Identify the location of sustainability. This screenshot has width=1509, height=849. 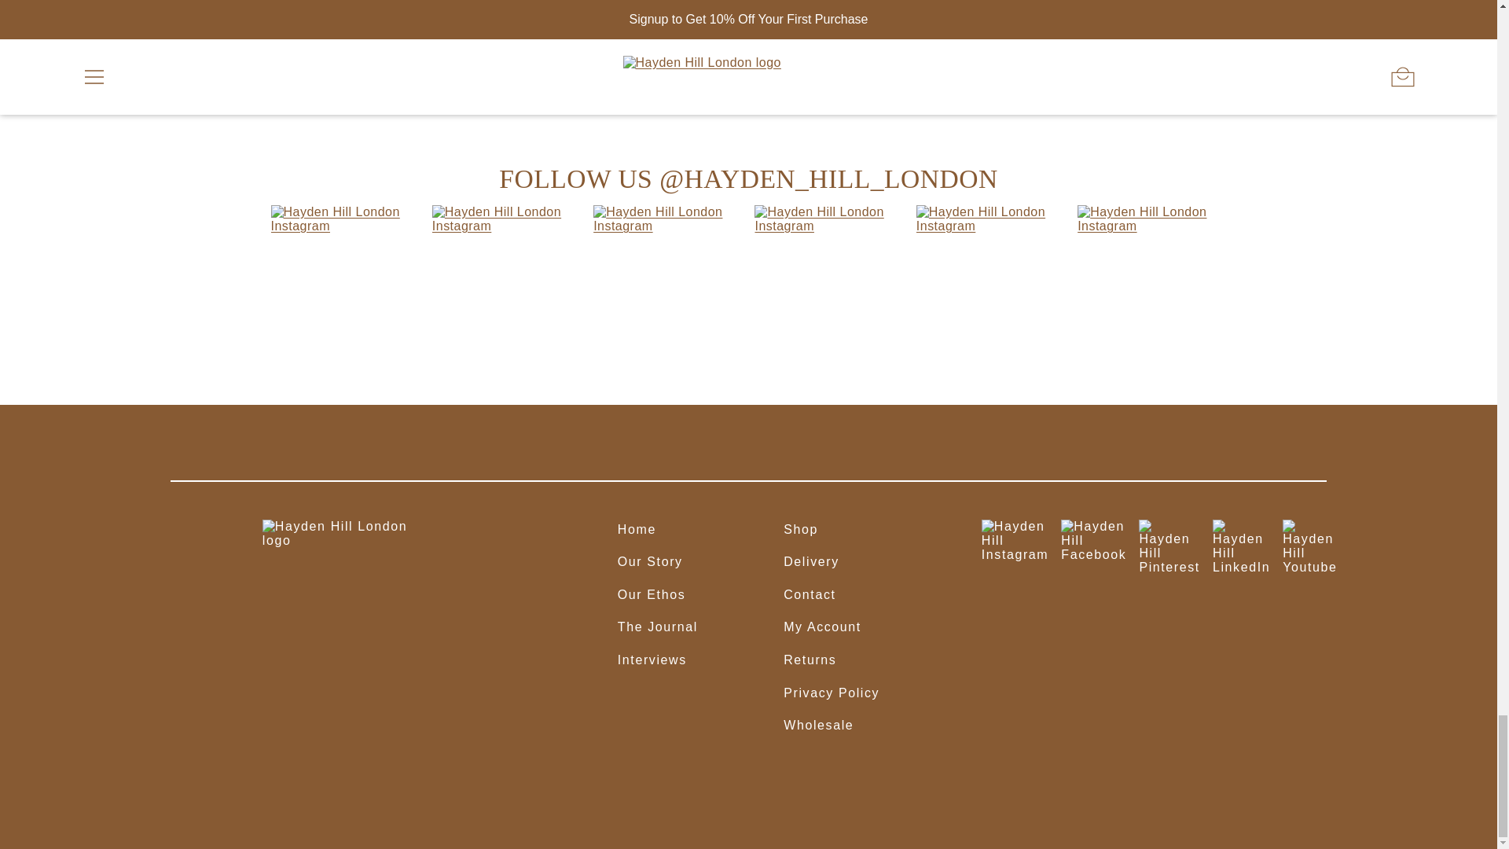
(688, 95).